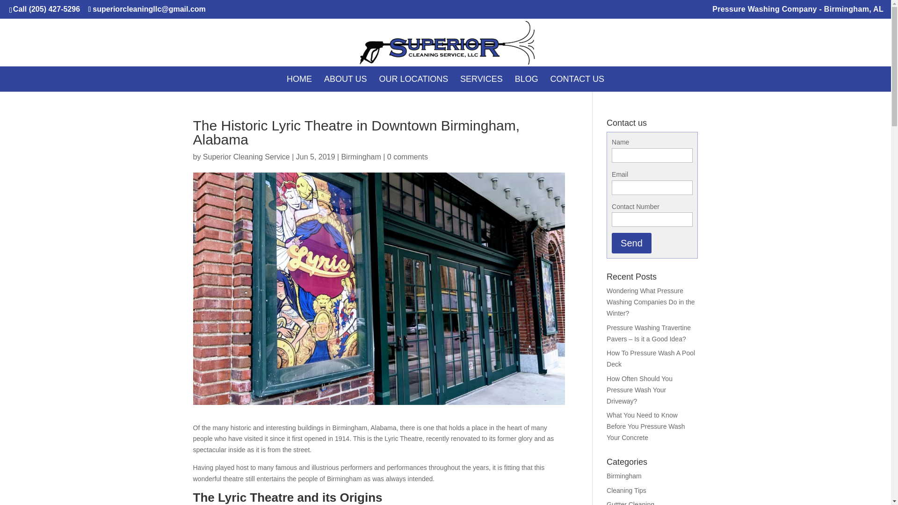 This screenshot has width=898, height=505. Describe the element at coordinates (526, 79) in the screenshot. I see `BLOG` at that location.